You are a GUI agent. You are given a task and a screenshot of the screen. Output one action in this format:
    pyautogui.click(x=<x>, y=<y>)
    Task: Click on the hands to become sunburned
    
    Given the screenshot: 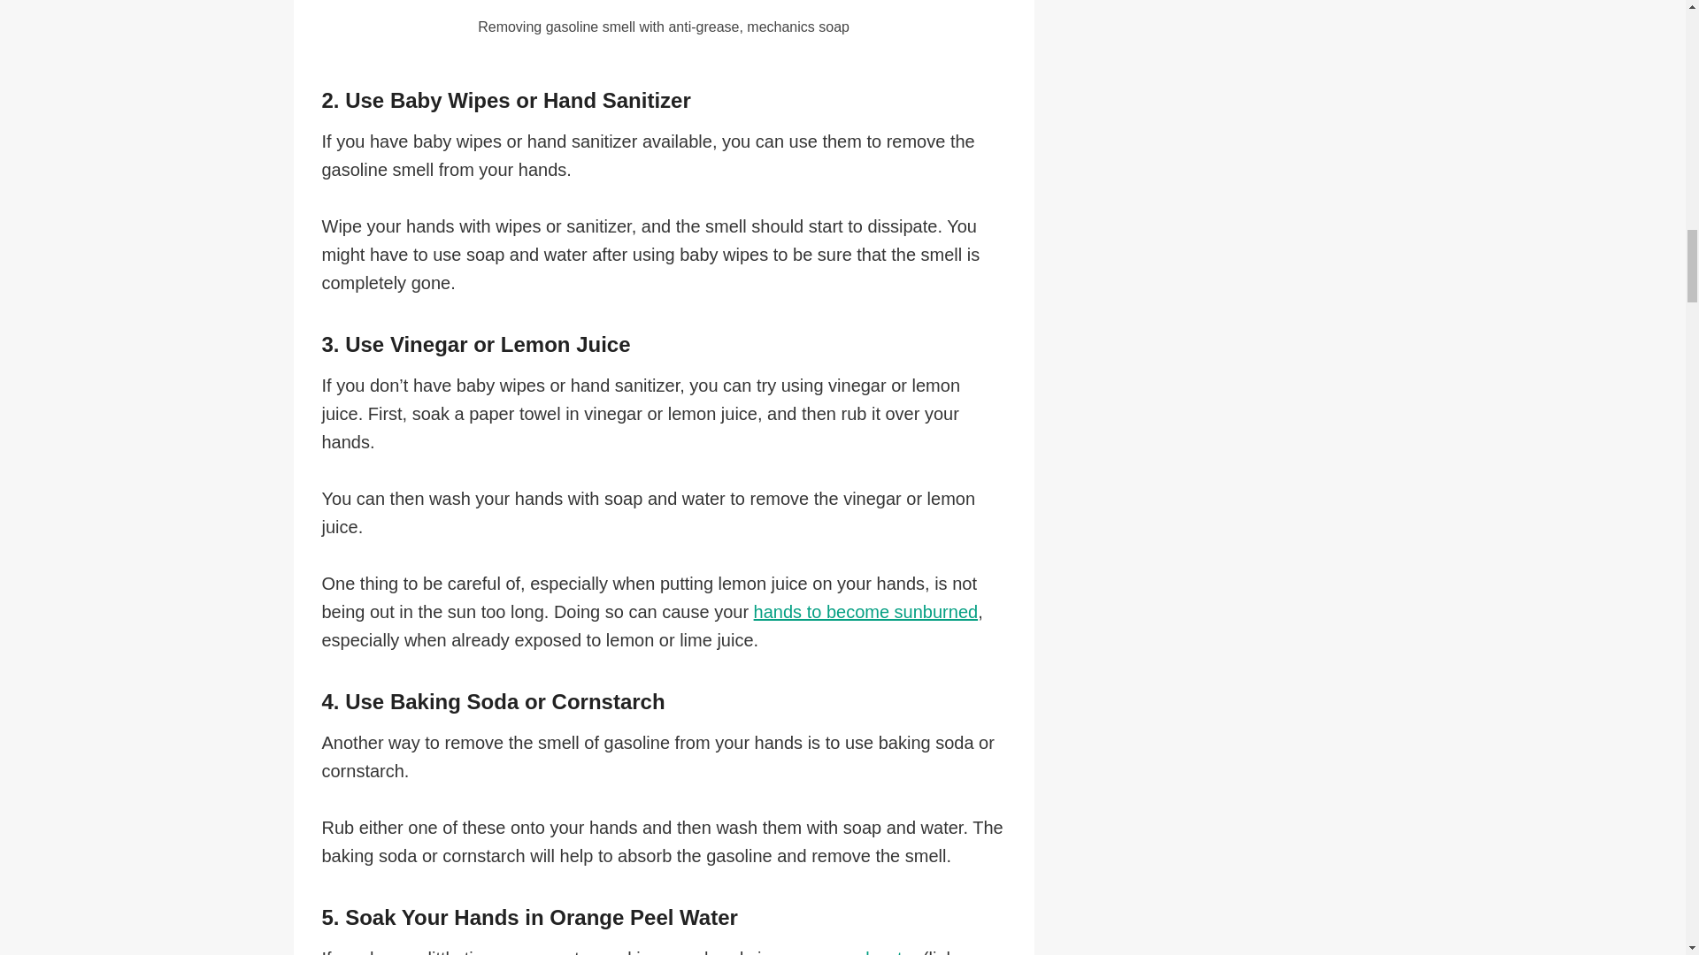 What is the action you would take?
    pyautogui.click(x=865, y=612)
    